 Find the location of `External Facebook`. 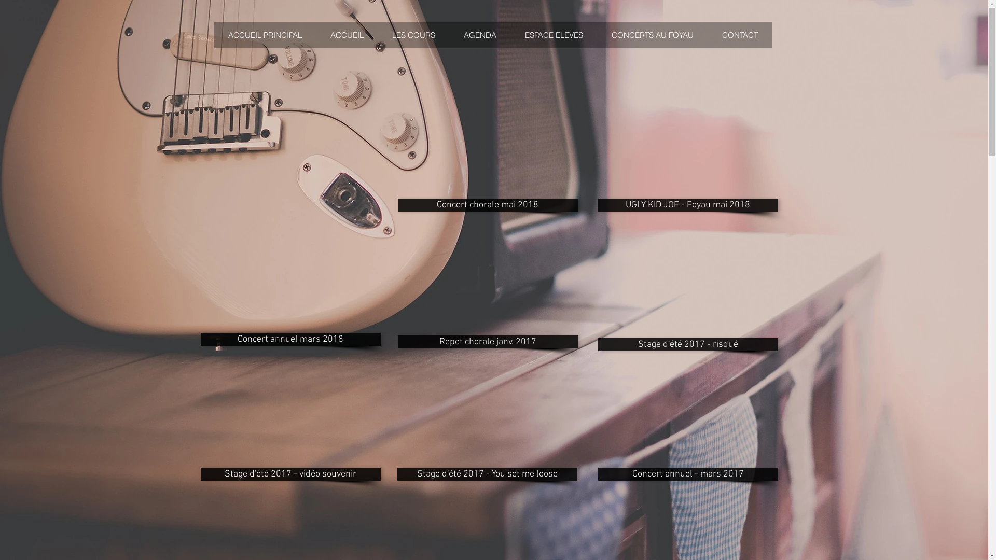

External Facebook is located at coordinates (488, 147).